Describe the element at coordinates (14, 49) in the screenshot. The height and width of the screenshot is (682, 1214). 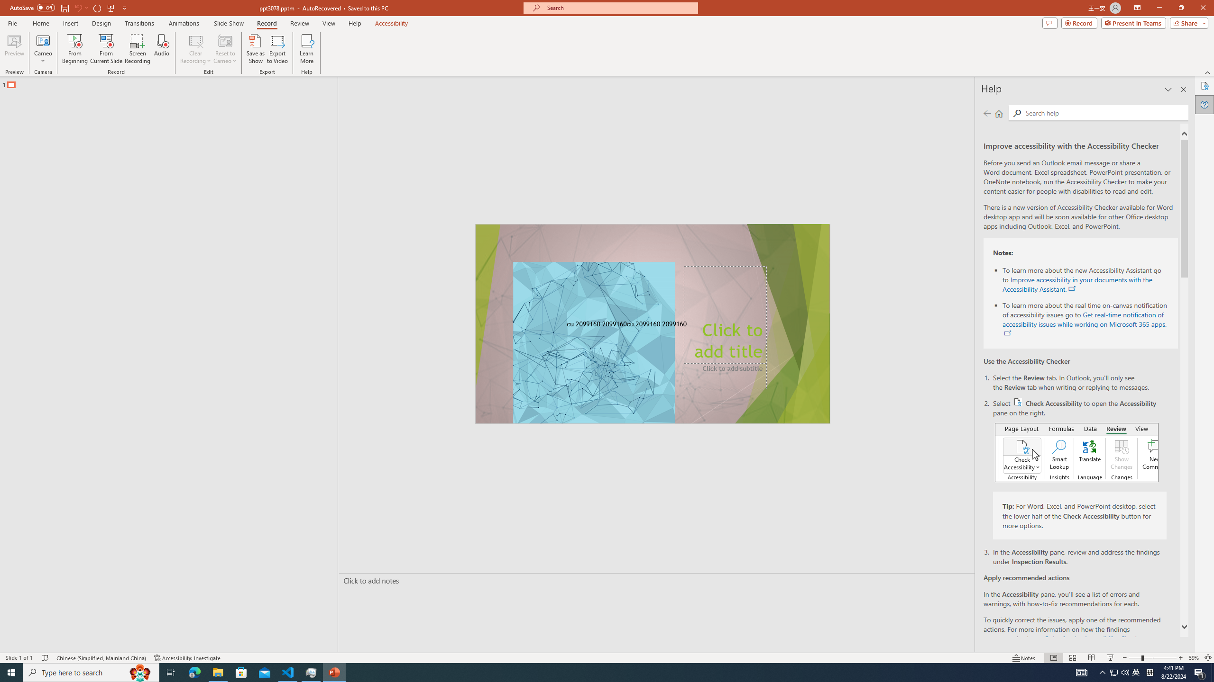
I see `Preview` at that location.